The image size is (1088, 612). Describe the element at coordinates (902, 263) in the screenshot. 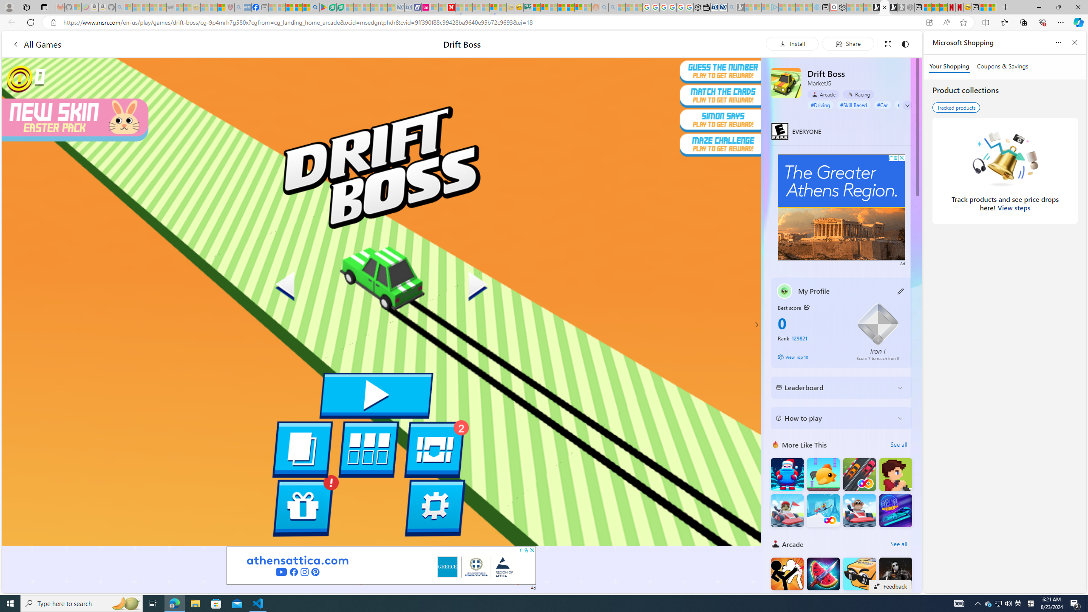

I see `Ad` at that location.